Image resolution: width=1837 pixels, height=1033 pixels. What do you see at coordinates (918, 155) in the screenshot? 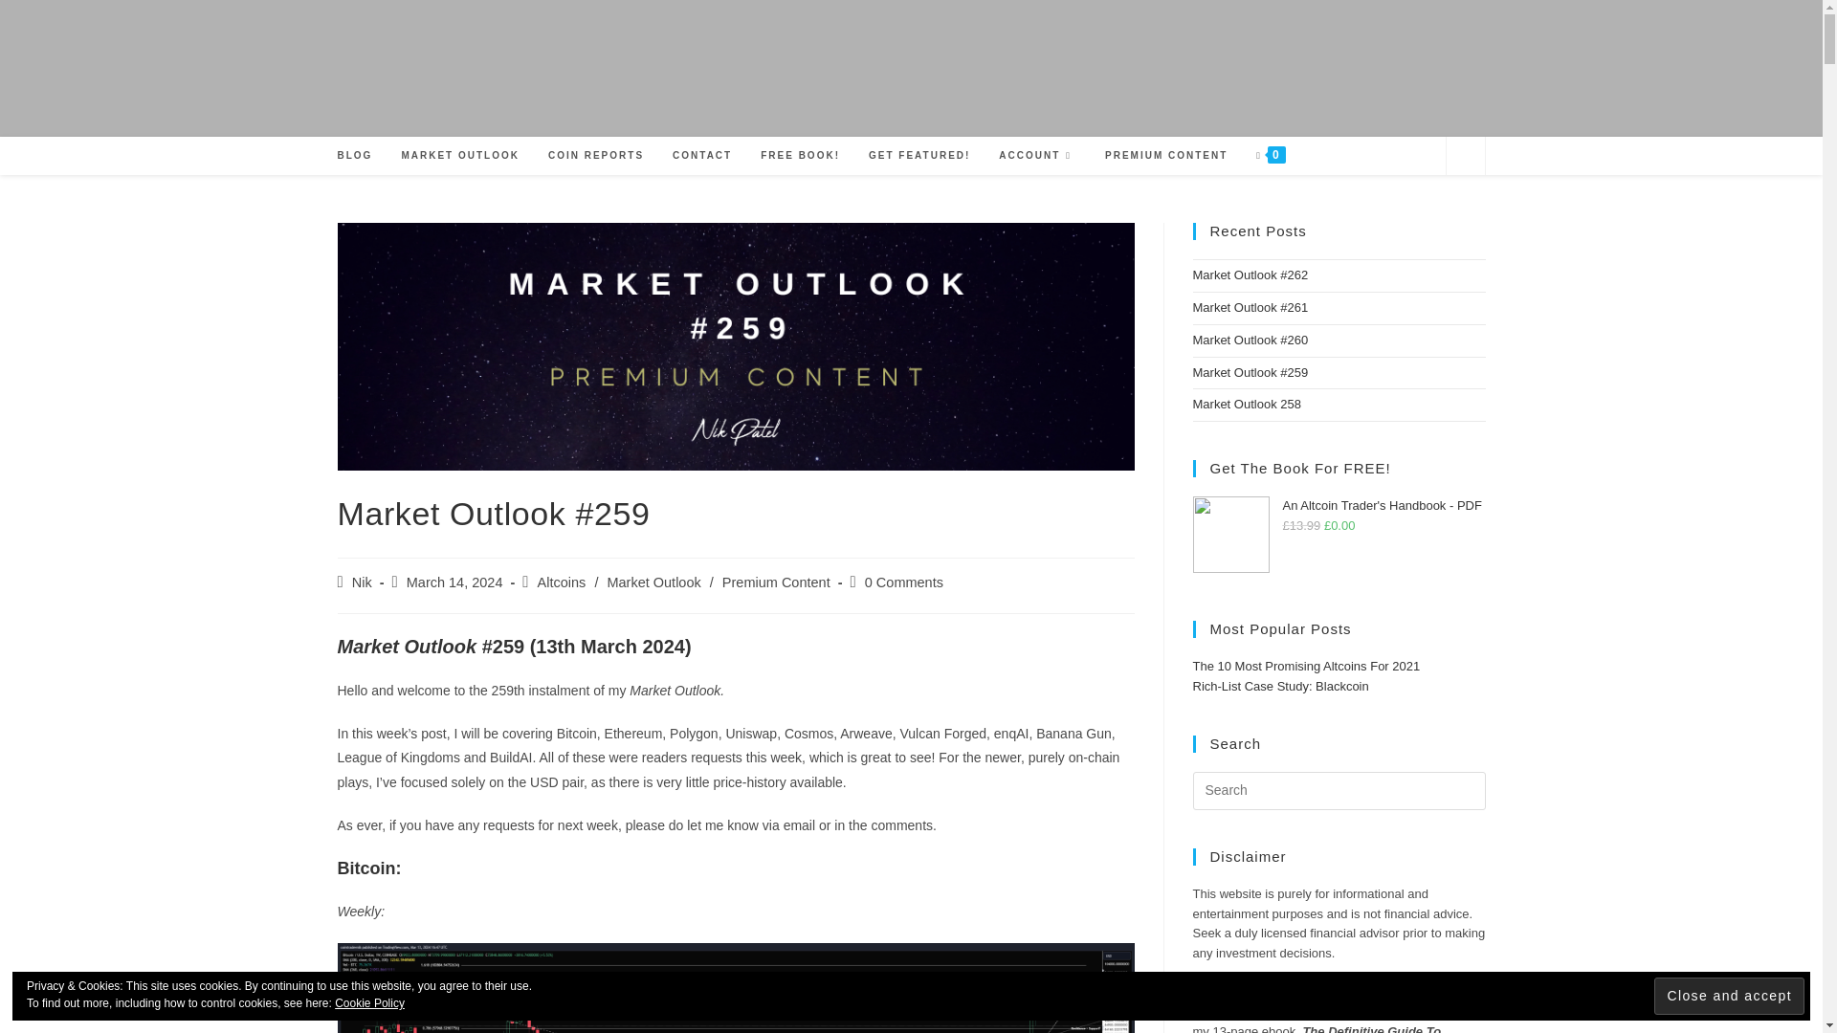
I see `GET FEATURED!` at bounding box center [918, 155].